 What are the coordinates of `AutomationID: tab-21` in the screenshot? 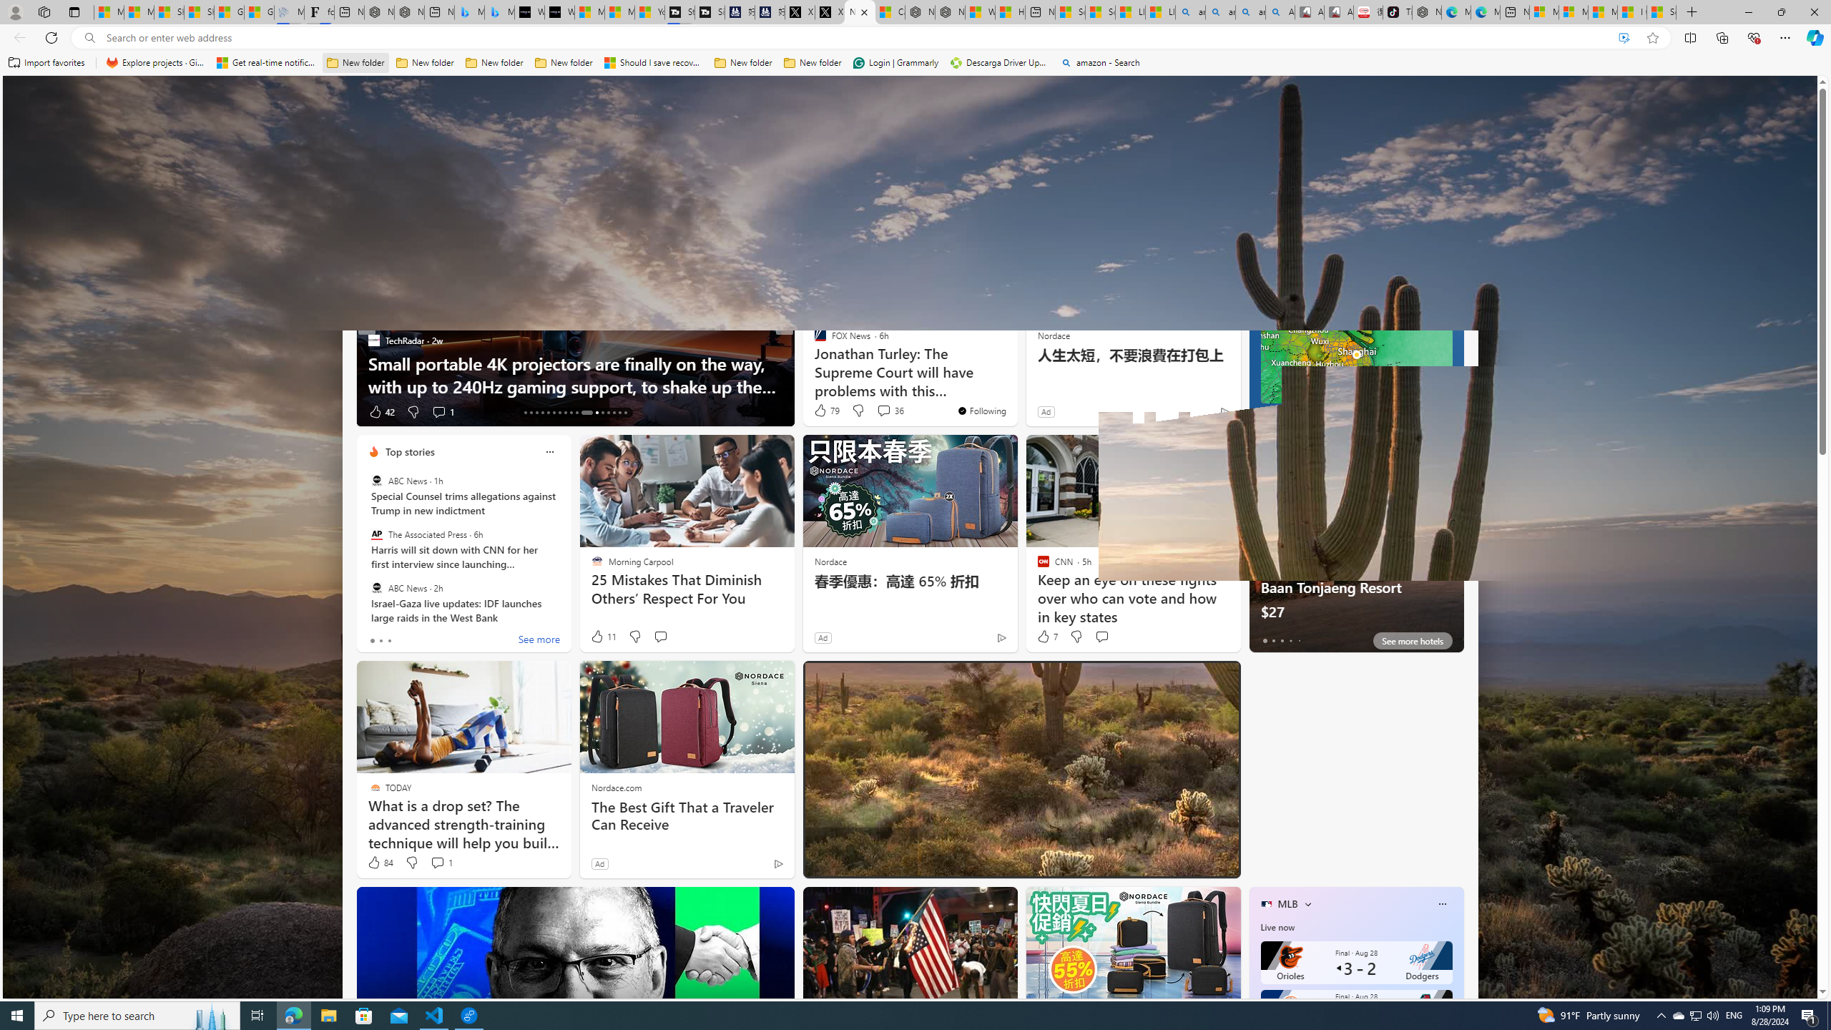 It's located at (571, 413).